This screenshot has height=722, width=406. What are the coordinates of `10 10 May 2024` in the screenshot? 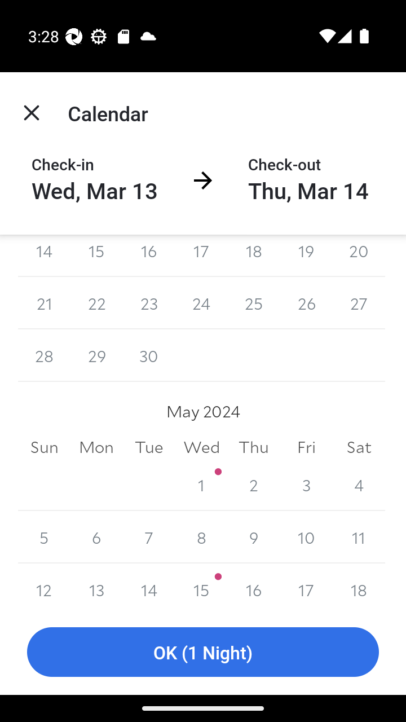 It's located at (306, 537).